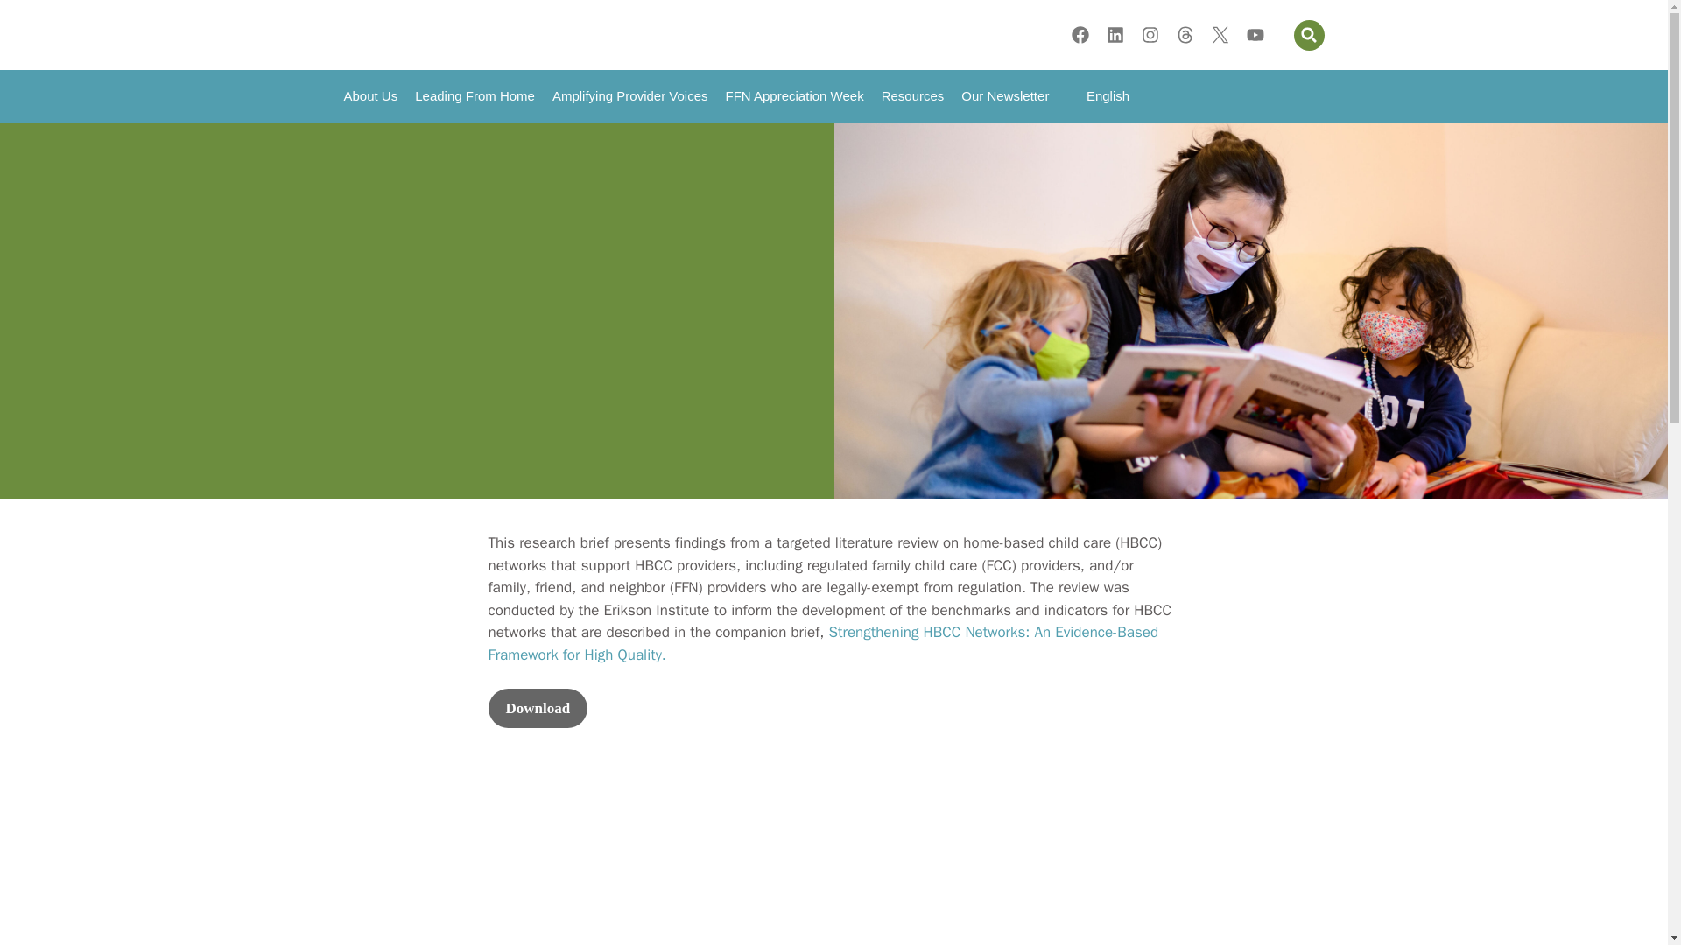 Image resolution: width=1681 pixels, height=945 pixels. Describe the element at coordinates (475, 96) in the screenshot. I see `Leading From Home` at that location.